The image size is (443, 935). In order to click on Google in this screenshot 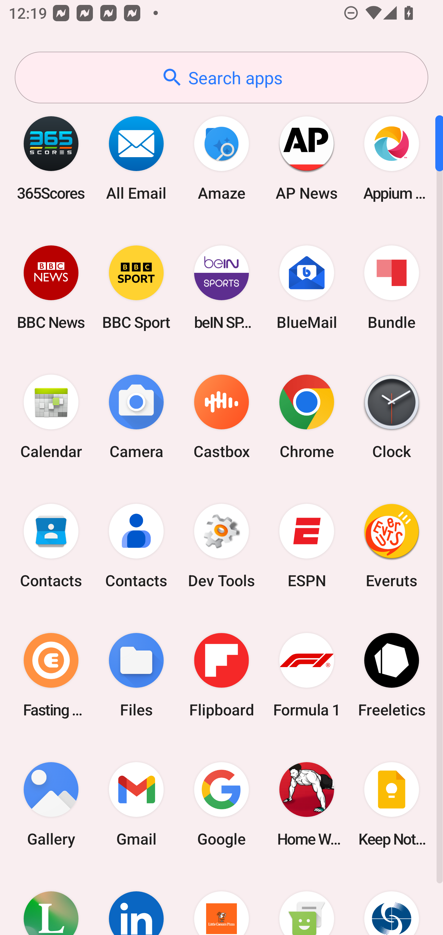, I will do `click(221, 804)`.